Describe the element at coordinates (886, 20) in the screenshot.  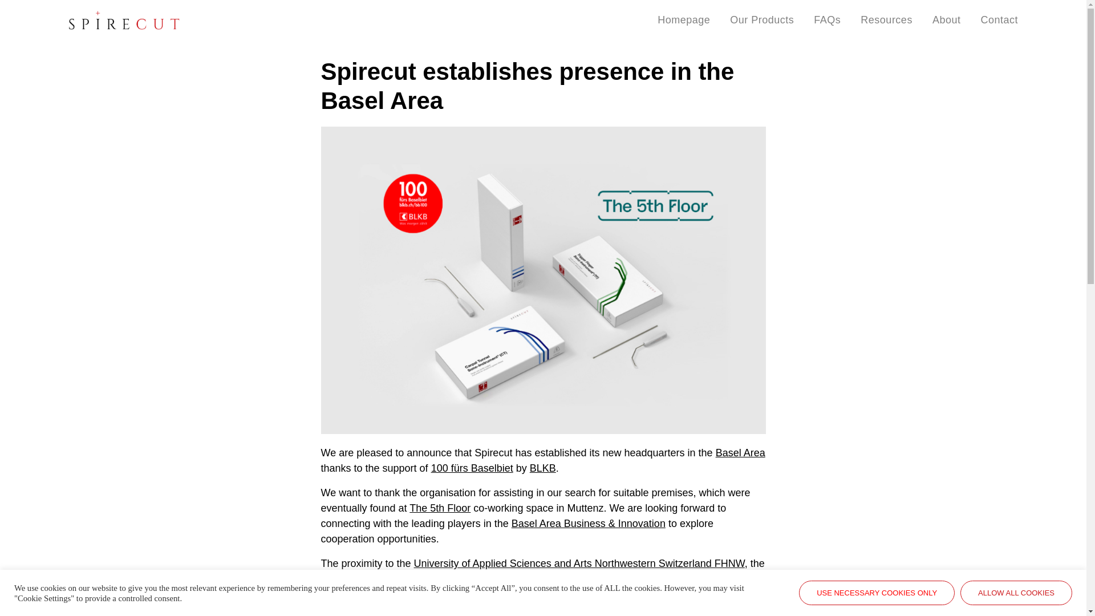
I see `Resources` at that location.